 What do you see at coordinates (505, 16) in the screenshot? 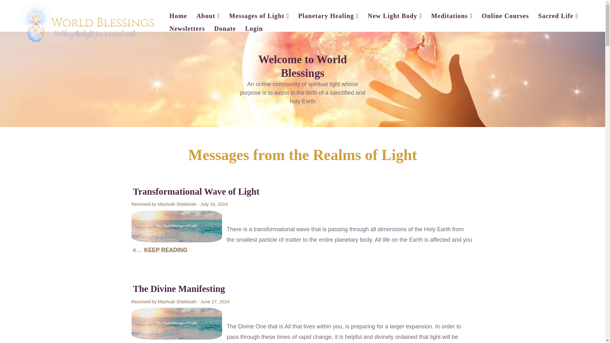
I see `Online Courses` at bounding box center [505, 16].